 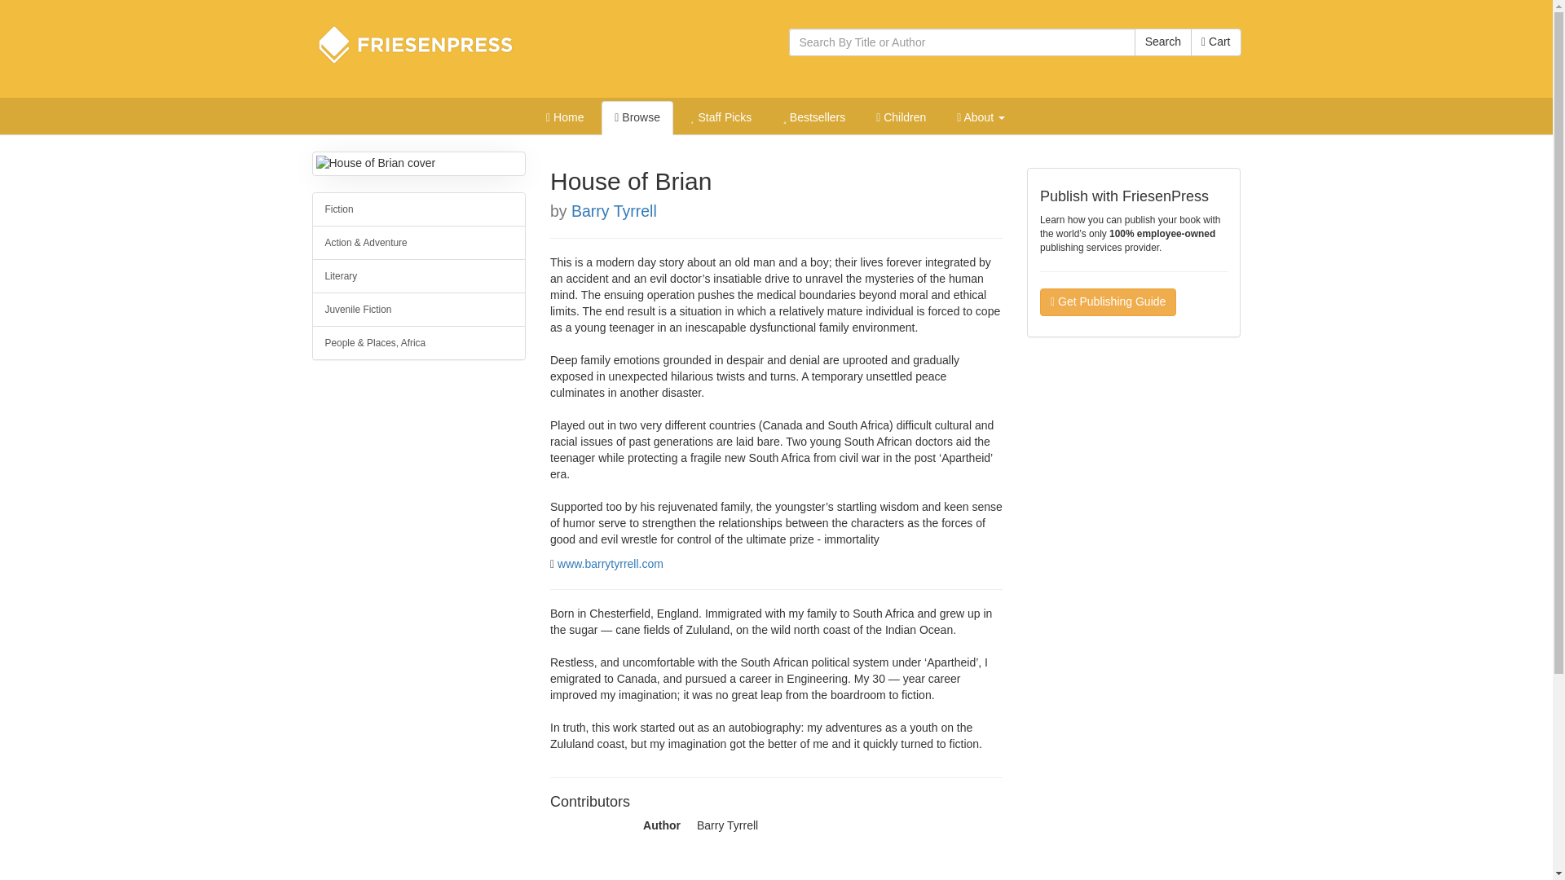 What do you see at coordinates (1216, 42) in the screenshot?
I see `Cart` at bounding box center [1216, 42].